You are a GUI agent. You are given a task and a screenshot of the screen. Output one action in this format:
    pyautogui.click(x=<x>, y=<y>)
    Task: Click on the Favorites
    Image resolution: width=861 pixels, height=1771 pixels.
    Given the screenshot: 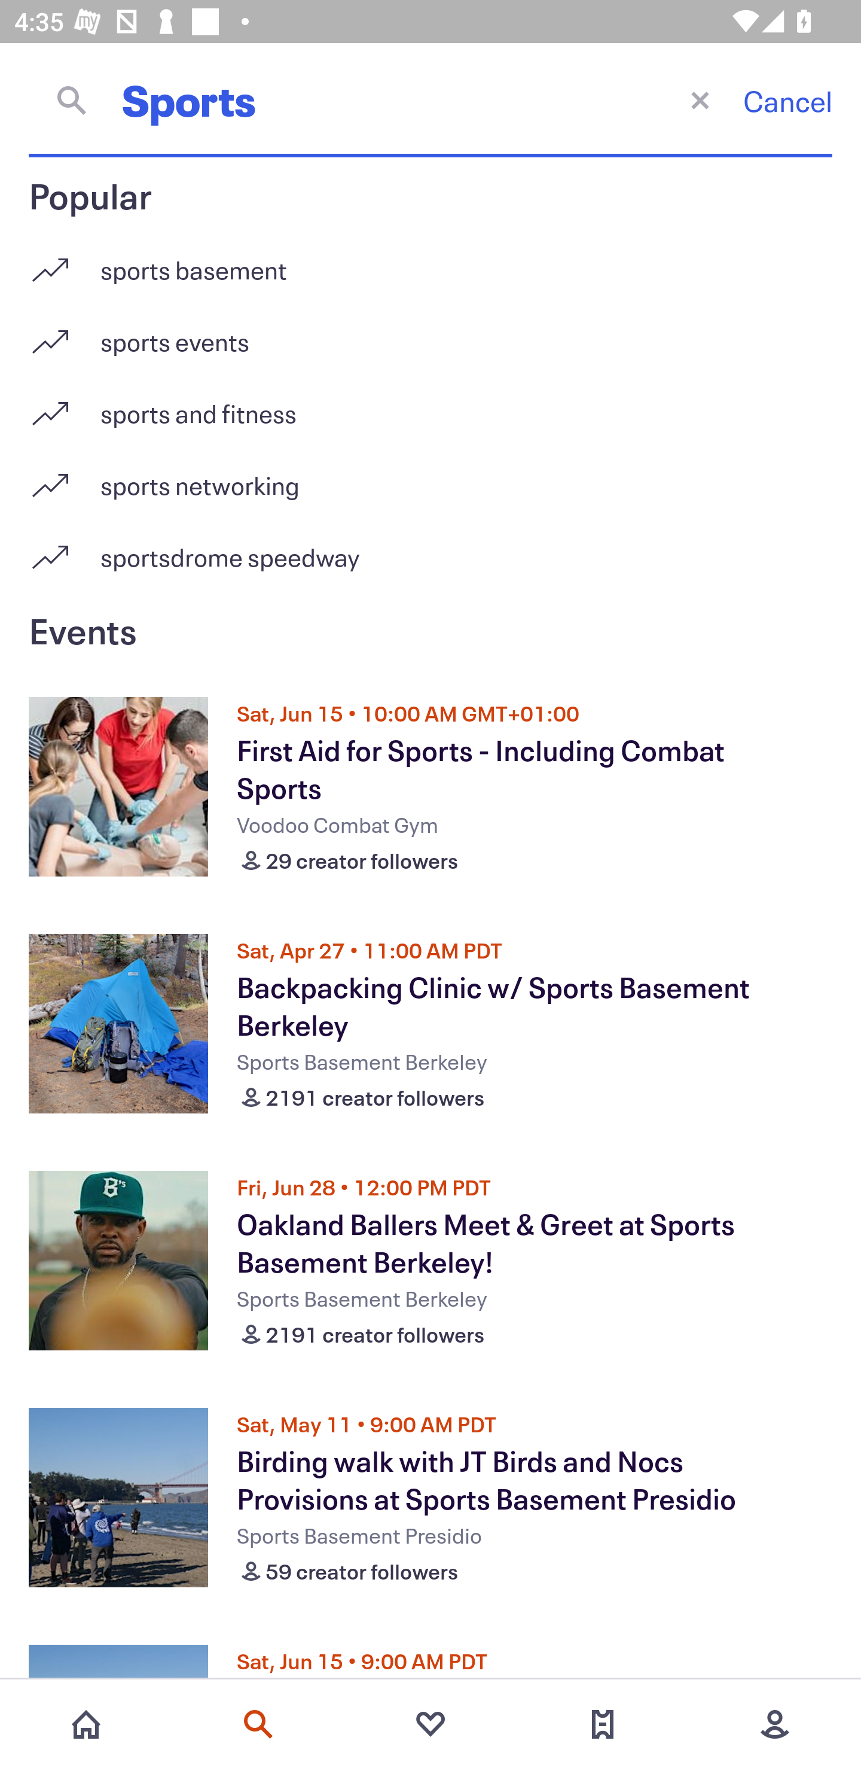 What is the action you would take?
    pyautogui.click(x=430, y=1724)
    